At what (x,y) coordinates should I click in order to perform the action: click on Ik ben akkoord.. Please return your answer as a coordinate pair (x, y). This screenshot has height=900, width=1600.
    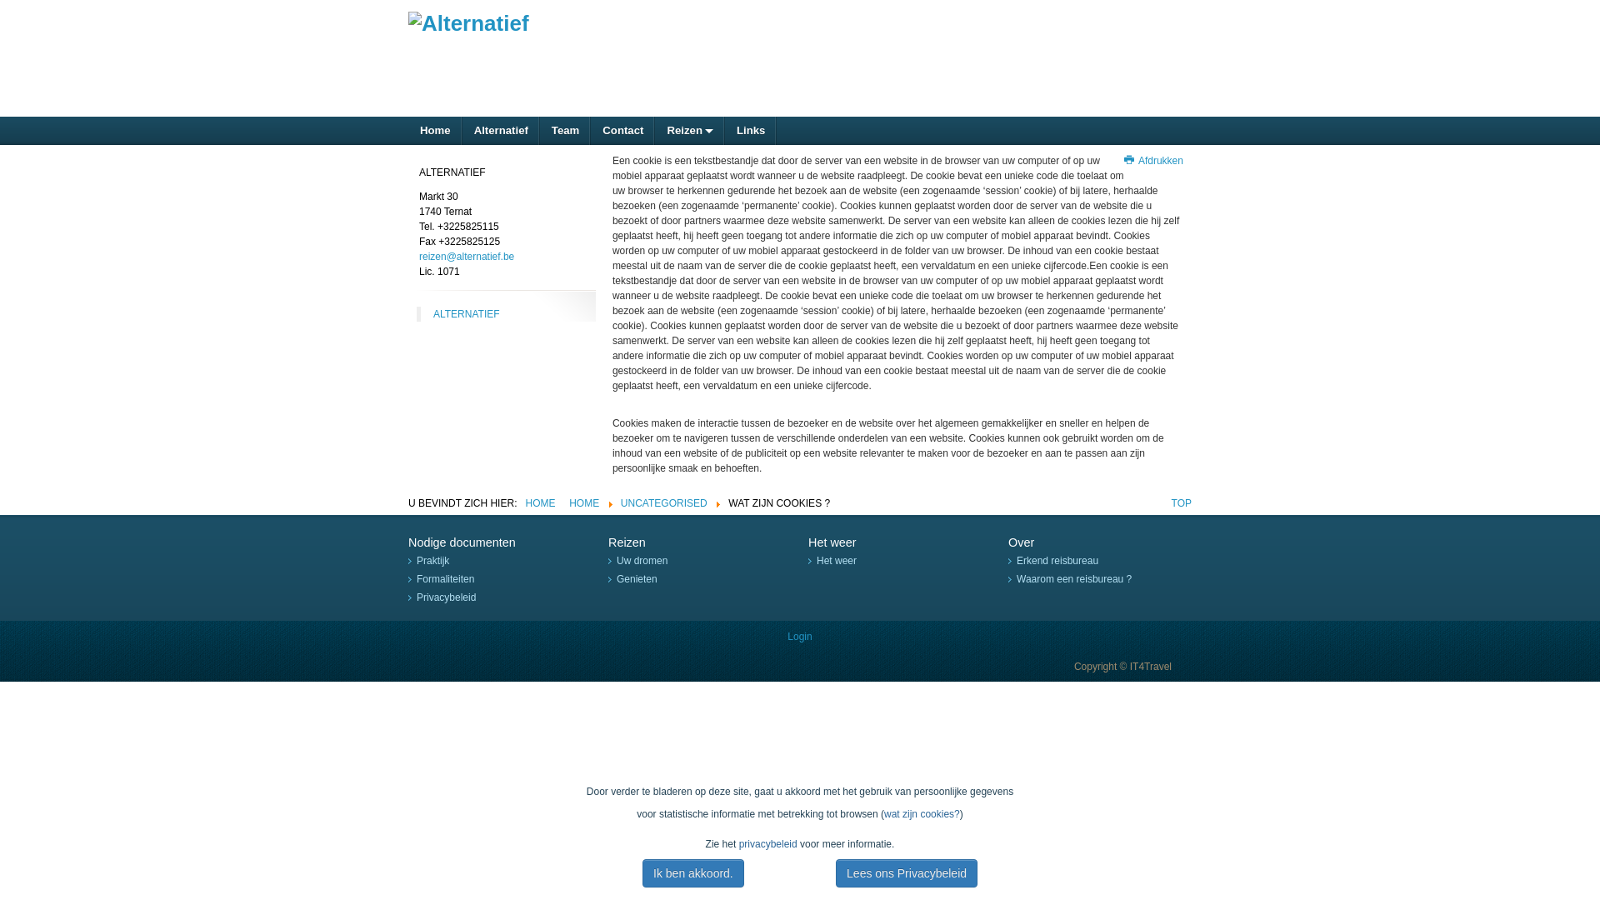
    Looking at the image, I should click on (693, 873).